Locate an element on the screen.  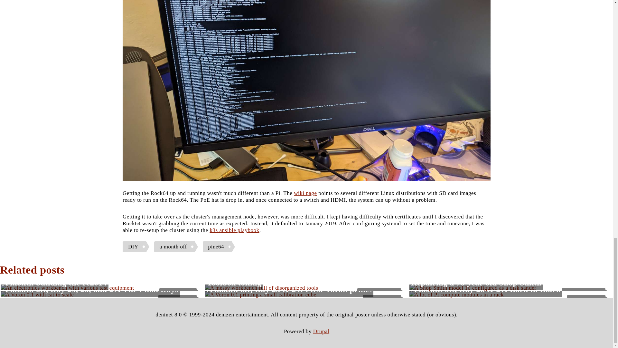
k3s ansible playbook is located at coordinates (234, 230).